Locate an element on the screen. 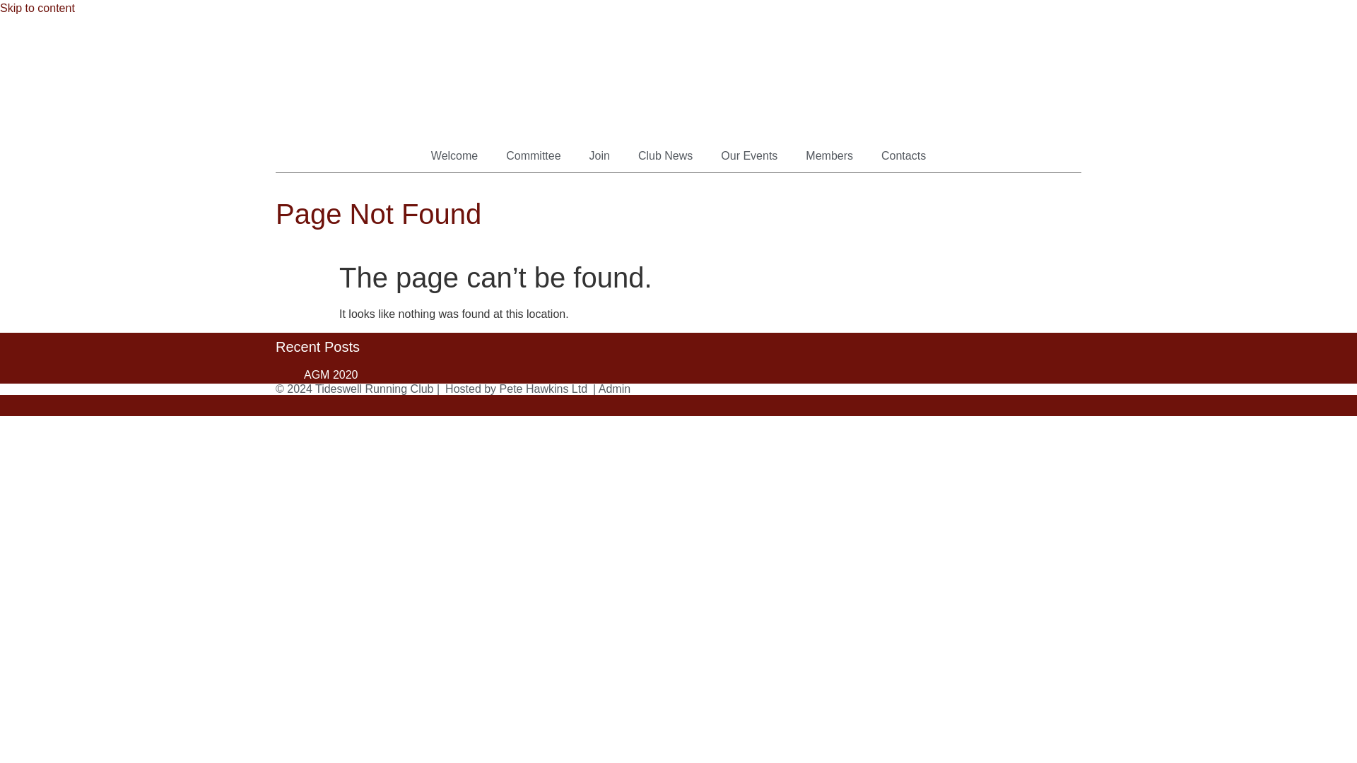 This screenshot has width=1357, height=763. Contacts is located at coordinates (903, 155).